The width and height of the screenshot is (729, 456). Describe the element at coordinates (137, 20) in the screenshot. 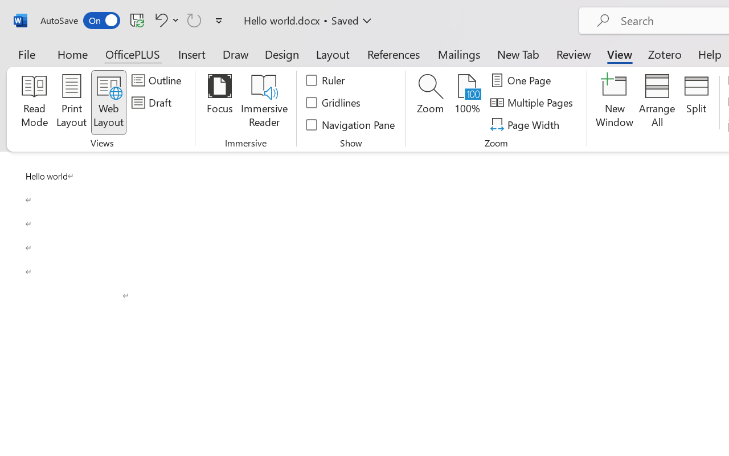

I see `Save` at that location.